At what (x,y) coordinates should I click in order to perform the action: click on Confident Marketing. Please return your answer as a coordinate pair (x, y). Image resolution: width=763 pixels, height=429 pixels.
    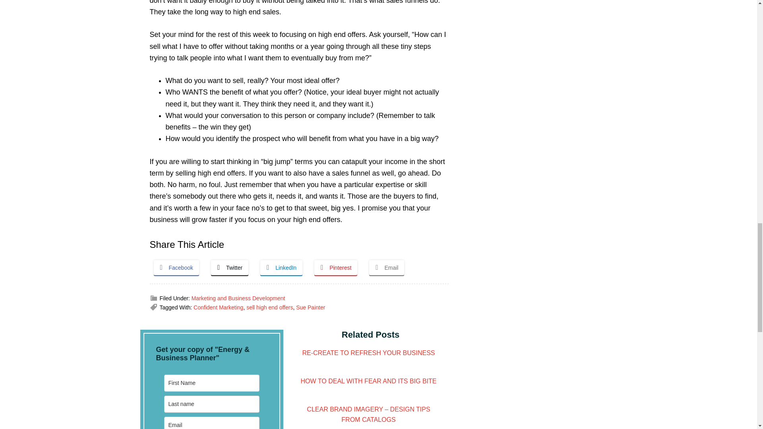
    Looking at the image, I should click on (219, 307).